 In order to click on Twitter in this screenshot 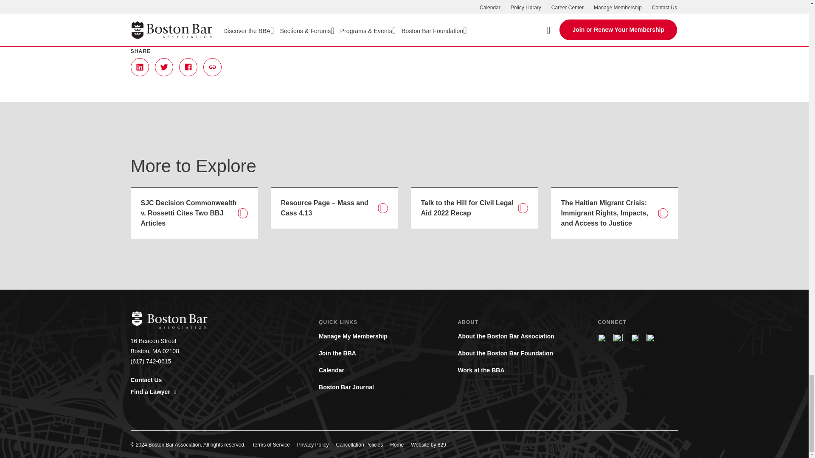, I will do `click(164, 67)`.